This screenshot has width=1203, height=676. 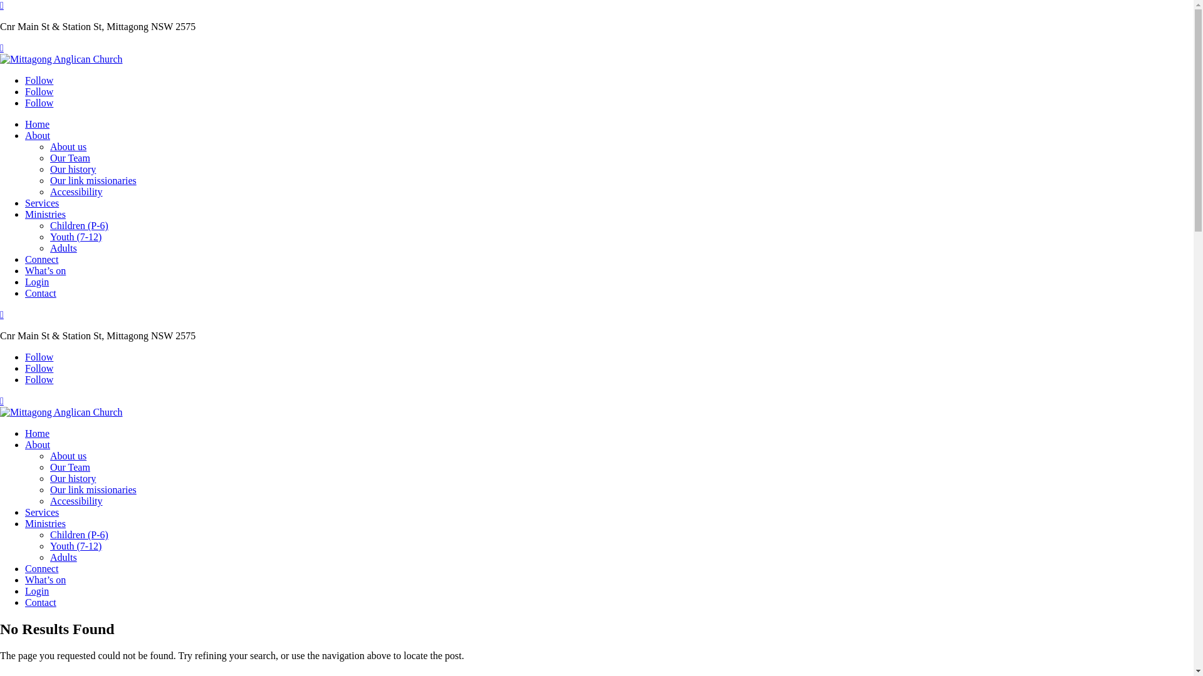 I want to click on Children (P-6), so click(x=79, y=225).